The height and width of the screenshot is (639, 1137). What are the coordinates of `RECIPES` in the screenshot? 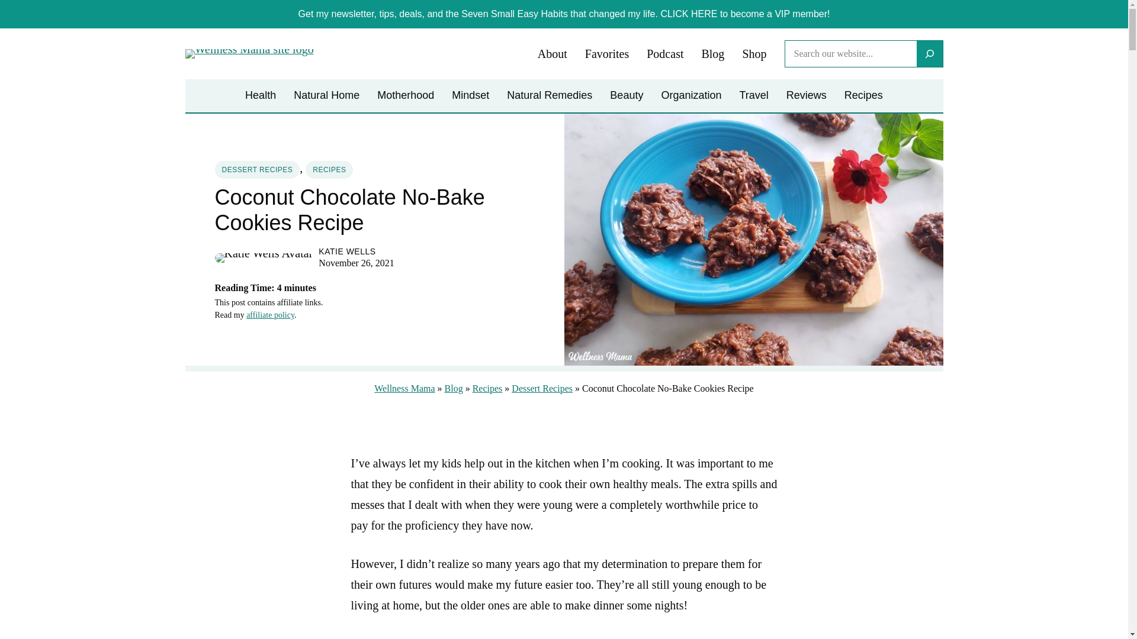 It's located at (329, 170).